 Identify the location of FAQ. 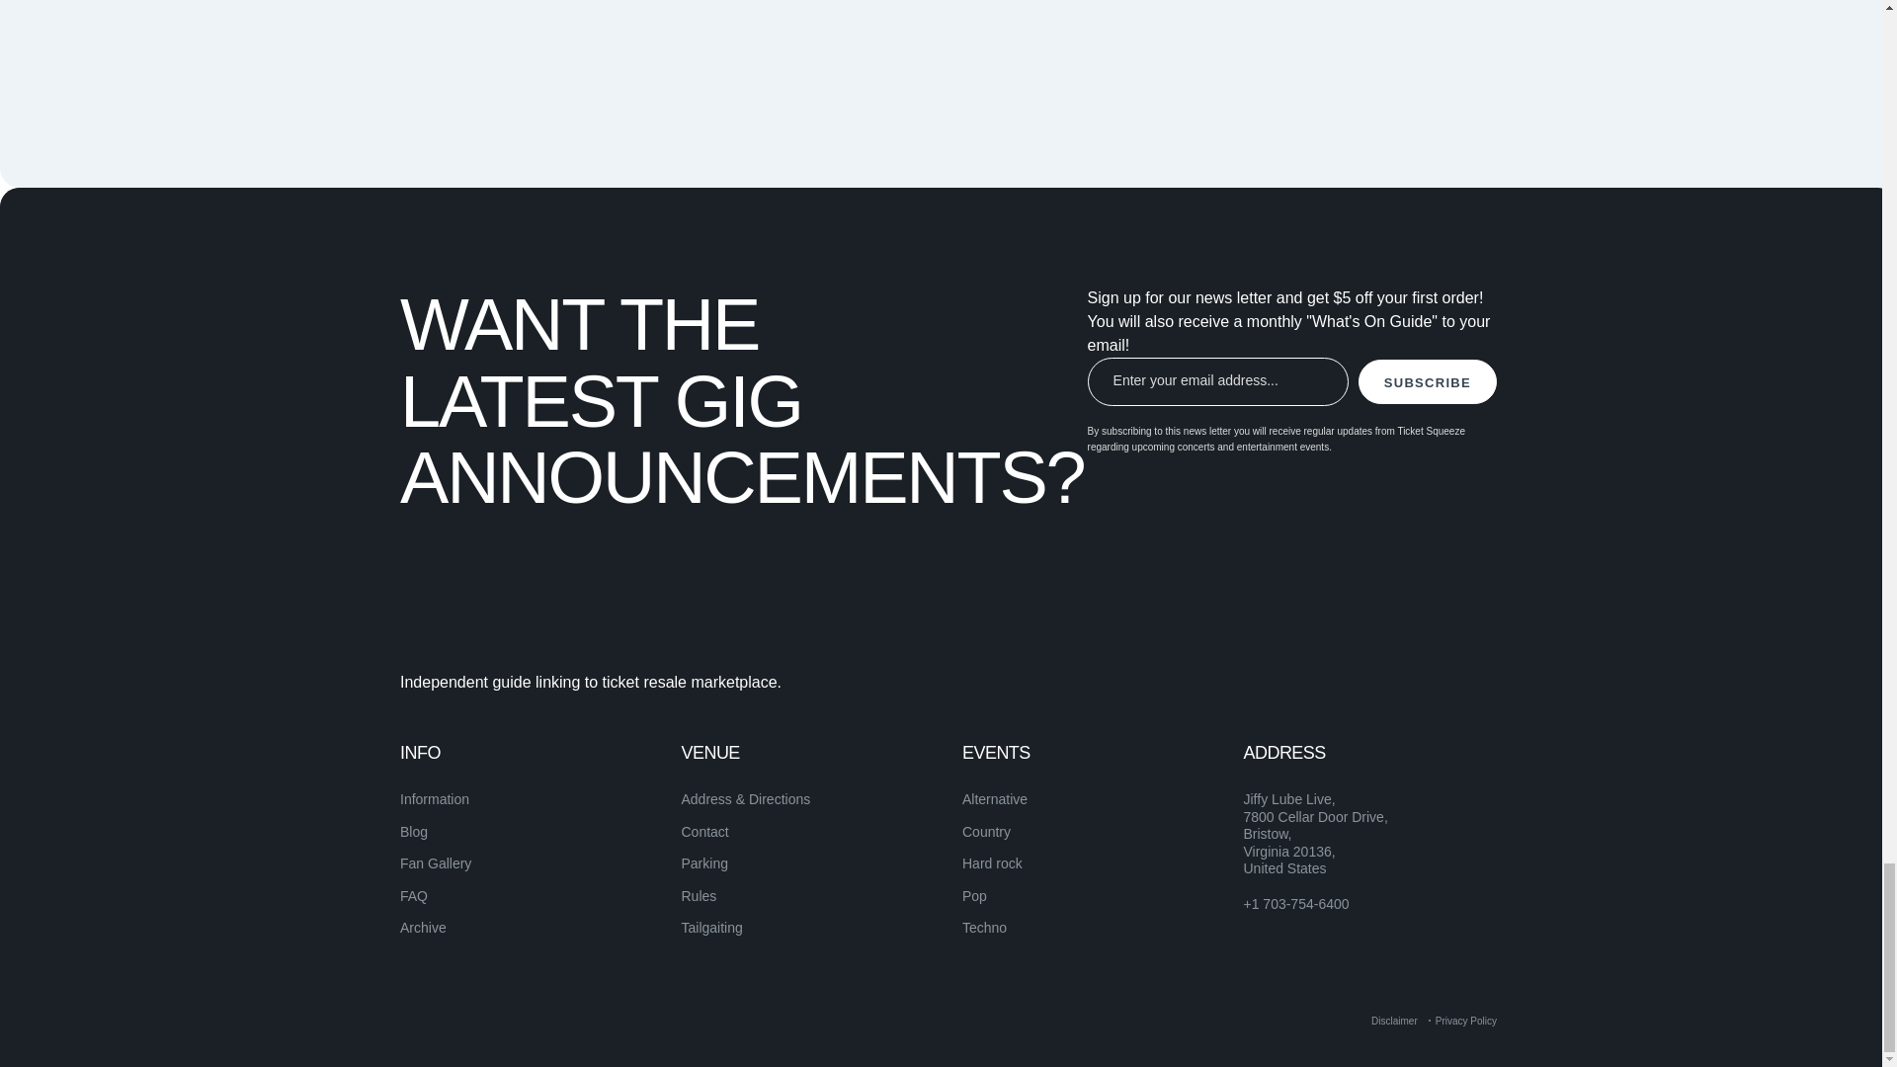
(414, 895).